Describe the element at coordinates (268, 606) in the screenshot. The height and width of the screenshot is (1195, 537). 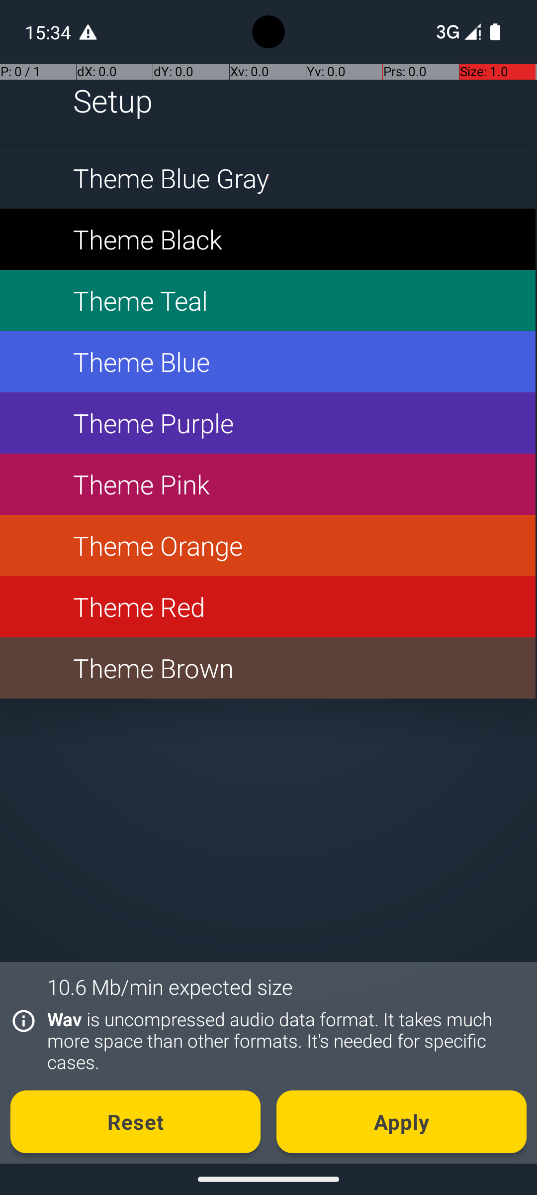
I see `Theme Red` at that location.